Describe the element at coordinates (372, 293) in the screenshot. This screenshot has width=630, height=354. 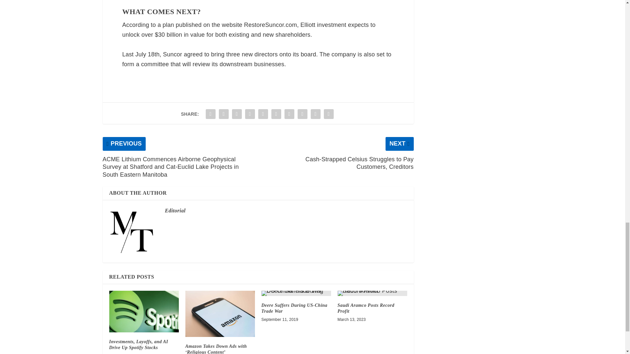
I see `Saudi Aramco Posts Record Profit` at that location.